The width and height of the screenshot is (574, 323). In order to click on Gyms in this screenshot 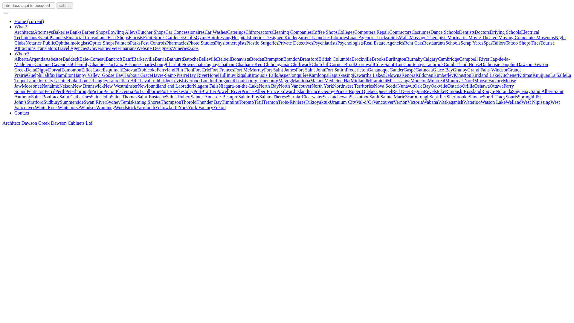, I will do `click(201, 37)`.